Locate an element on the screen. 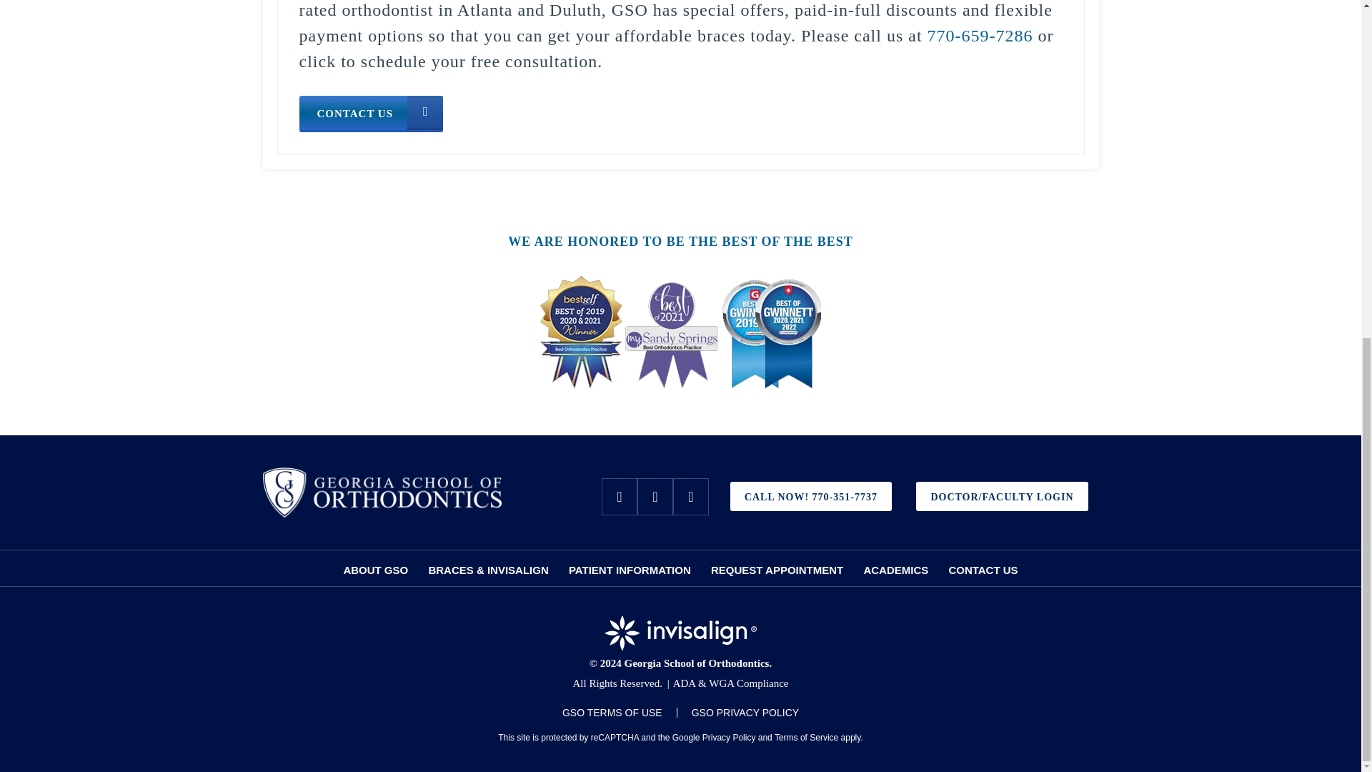 This screenshot has height=772, width=1372. Best of Gwinnett is located at coordinates (681, 332).